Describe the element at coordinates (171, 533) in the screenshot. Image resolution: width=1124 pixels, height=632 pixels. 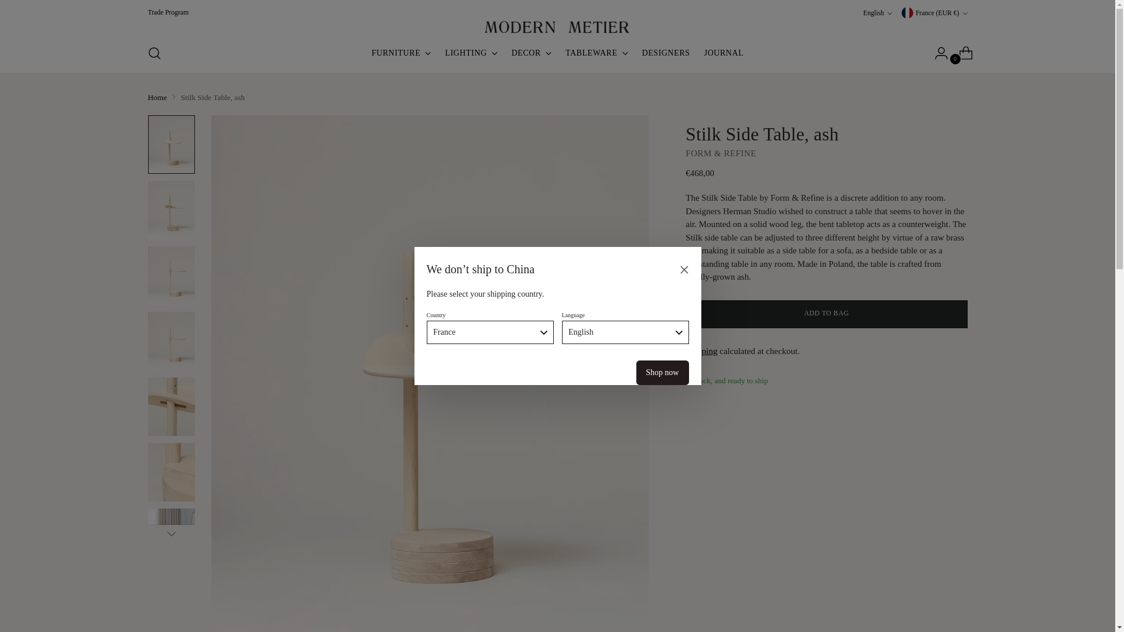
I see `Down` at that location.